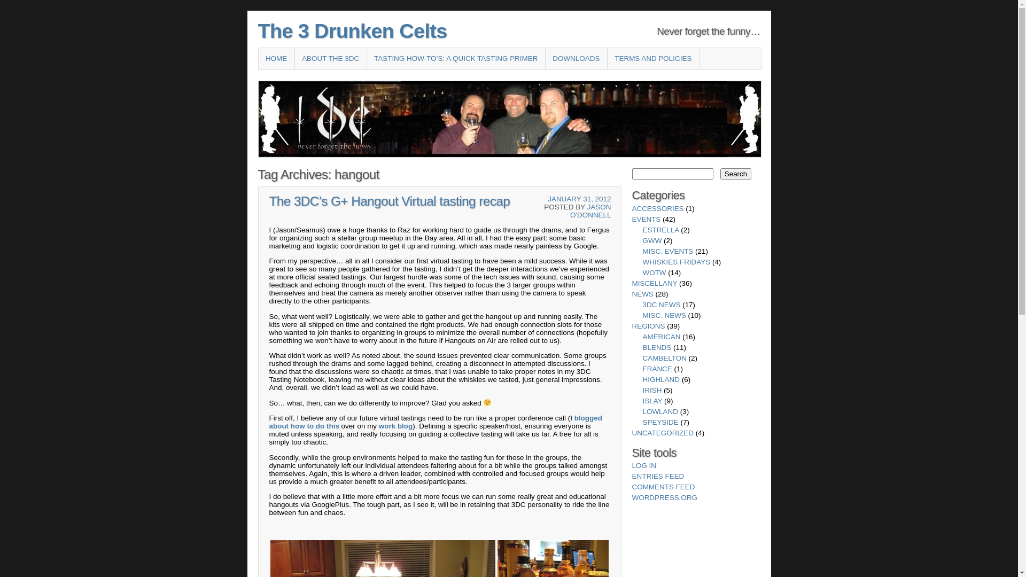 The height and width of the screenshot is (577, 1026). Describe the element at coordinates (664, 498) in the screenshot. I see `WORDPRESS.ORG` at that location.